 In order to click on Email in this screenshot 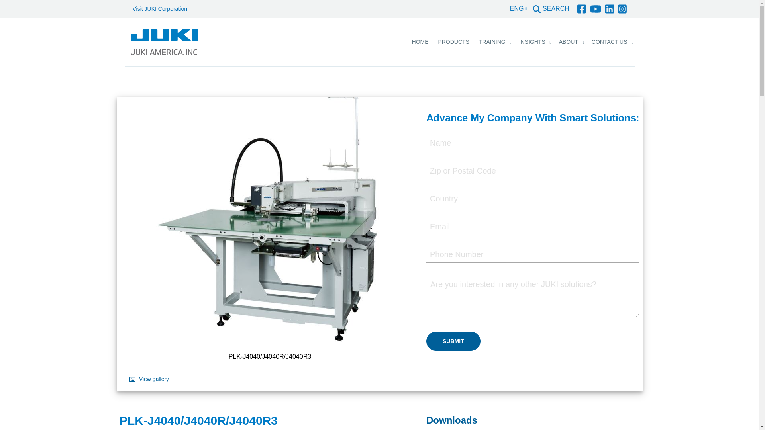, I will do `click(533, 227)`.